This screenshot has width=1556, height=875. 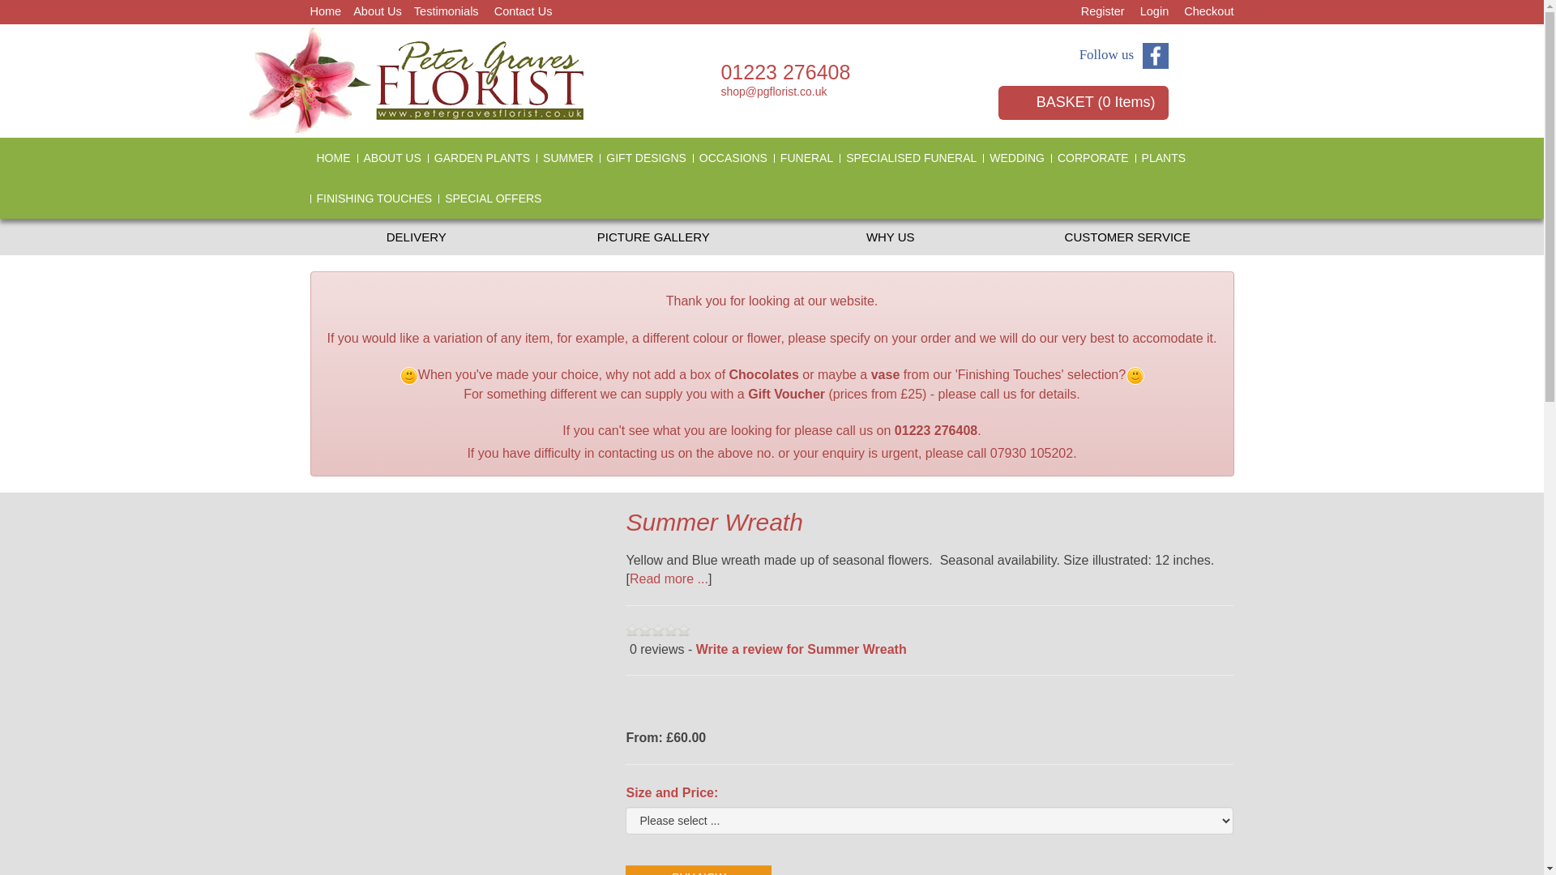 What do you see at coordinates (446, 11) in the screenshot?
I see `Testimonials` at bounding box center [446, 11].